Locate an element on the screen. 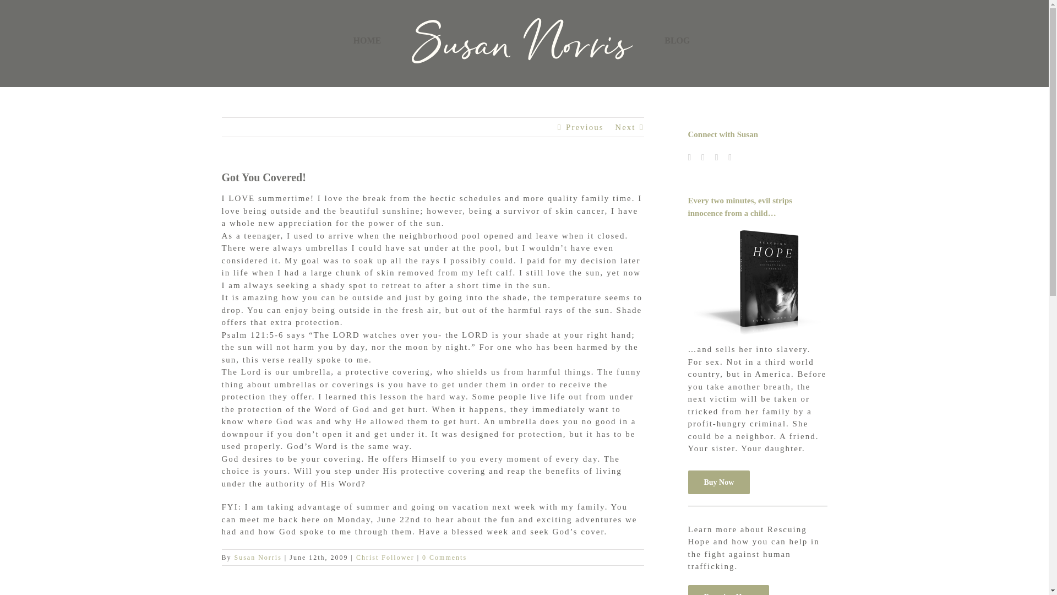  0 Comments is located at coordinates (444, 558).